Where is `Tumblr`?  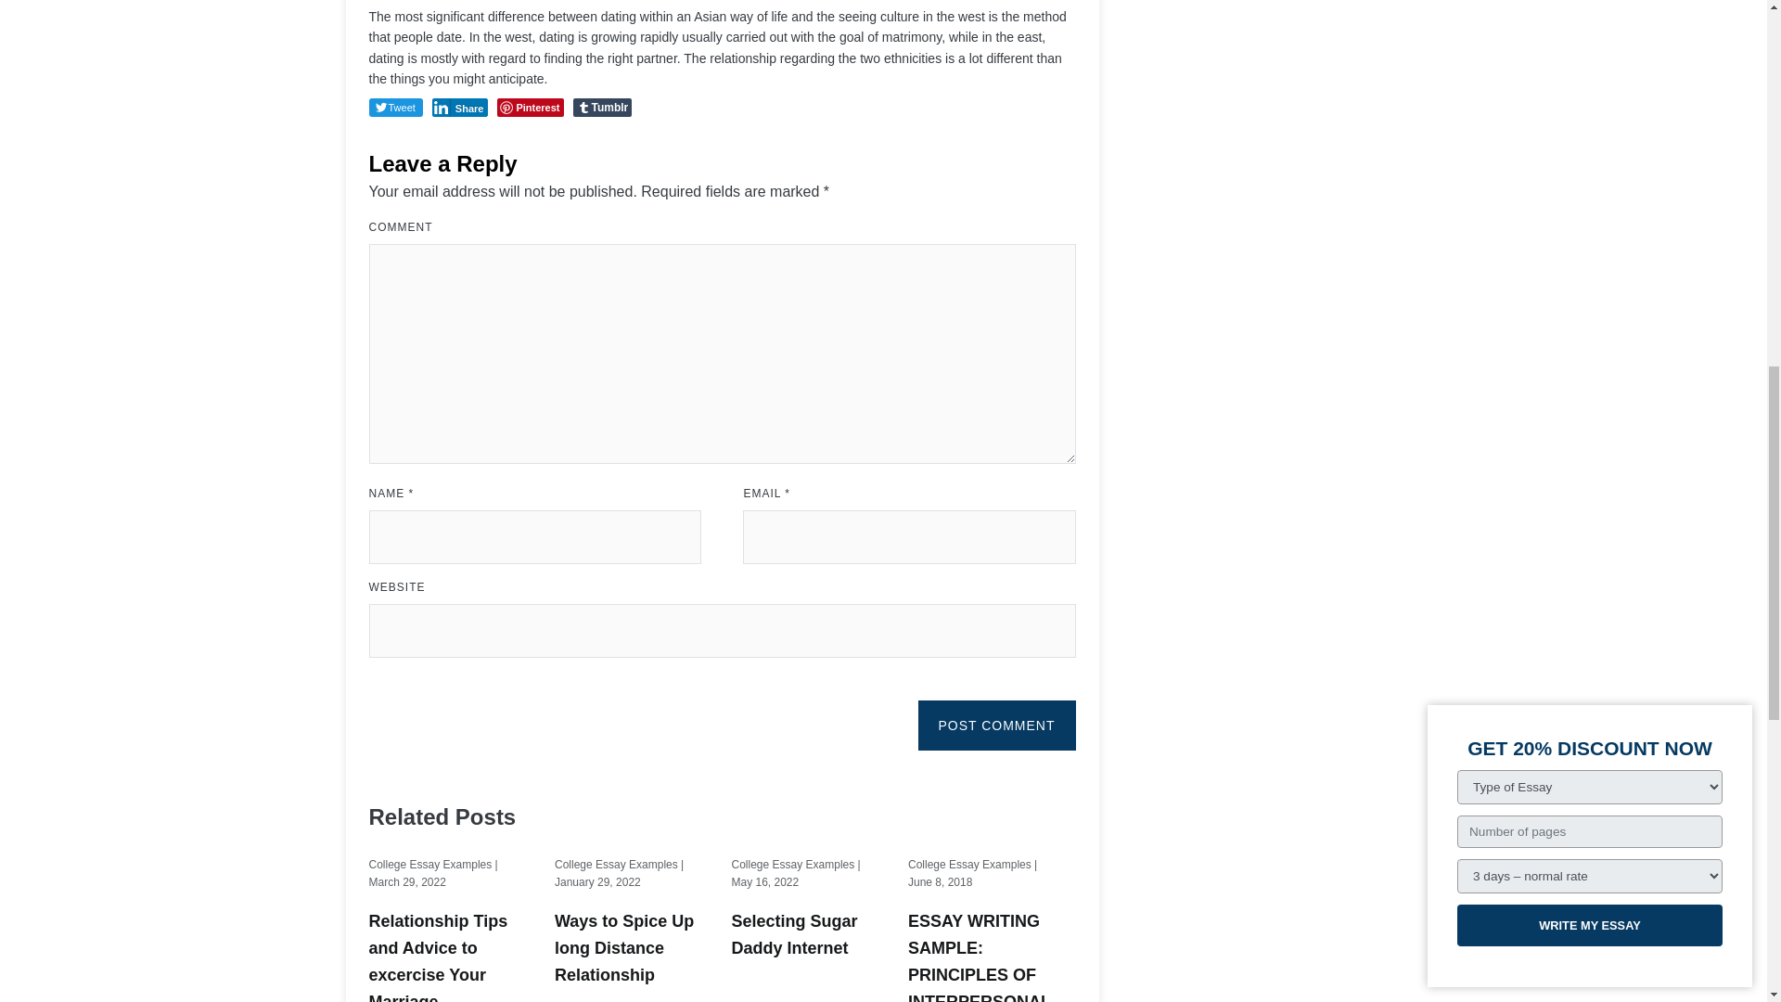
Tumblr is located at coordinates (603, 108).